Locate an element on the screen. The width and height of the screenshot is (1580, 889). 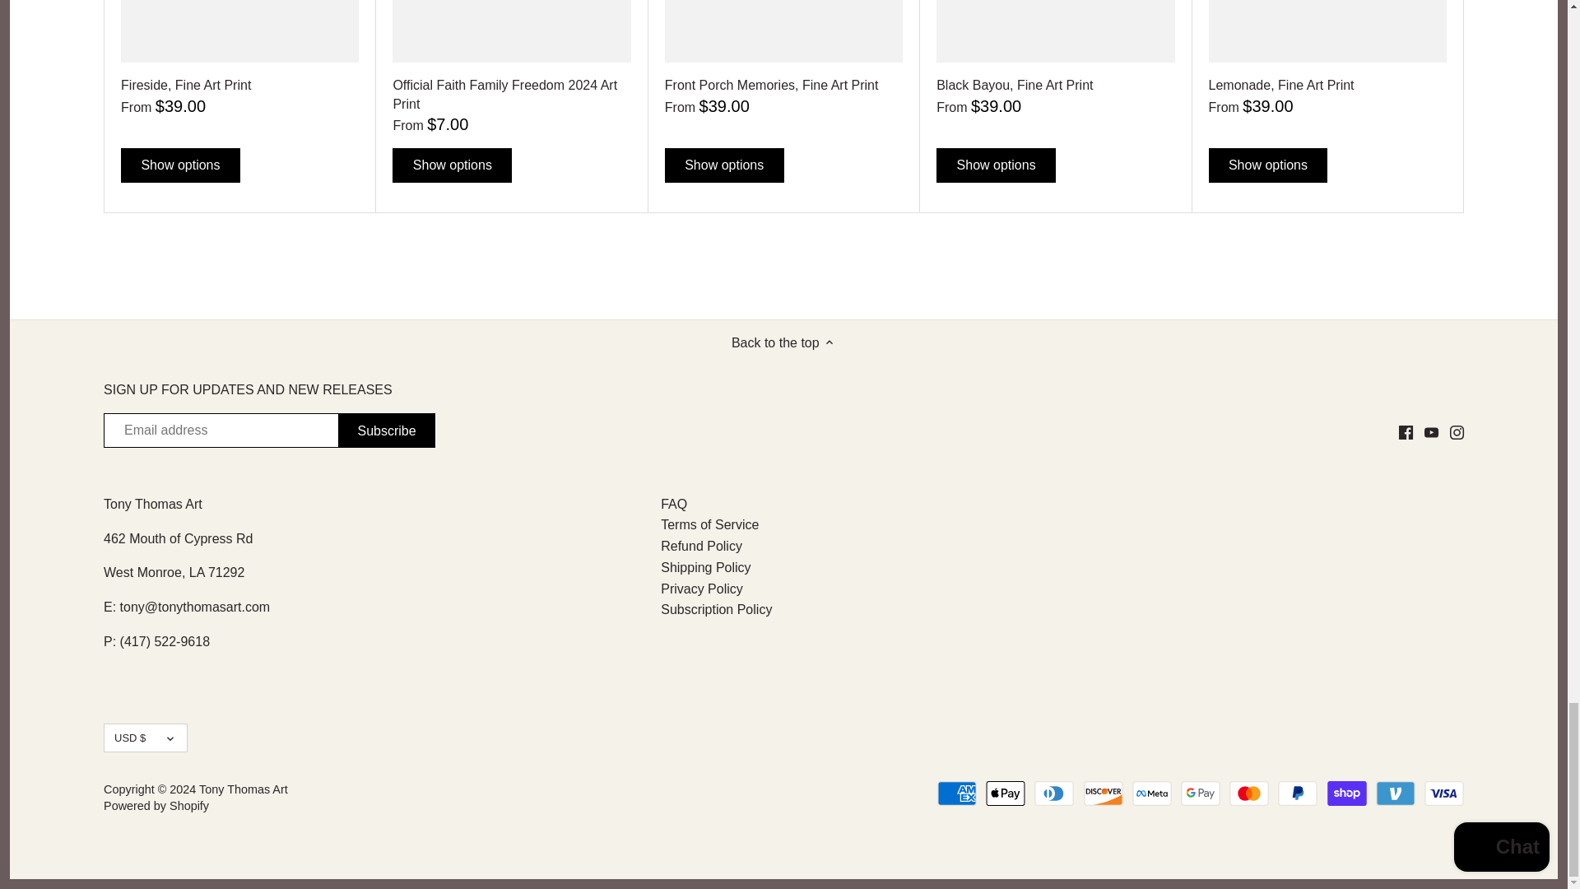
Instagram is located at coordinates (1457, 433).